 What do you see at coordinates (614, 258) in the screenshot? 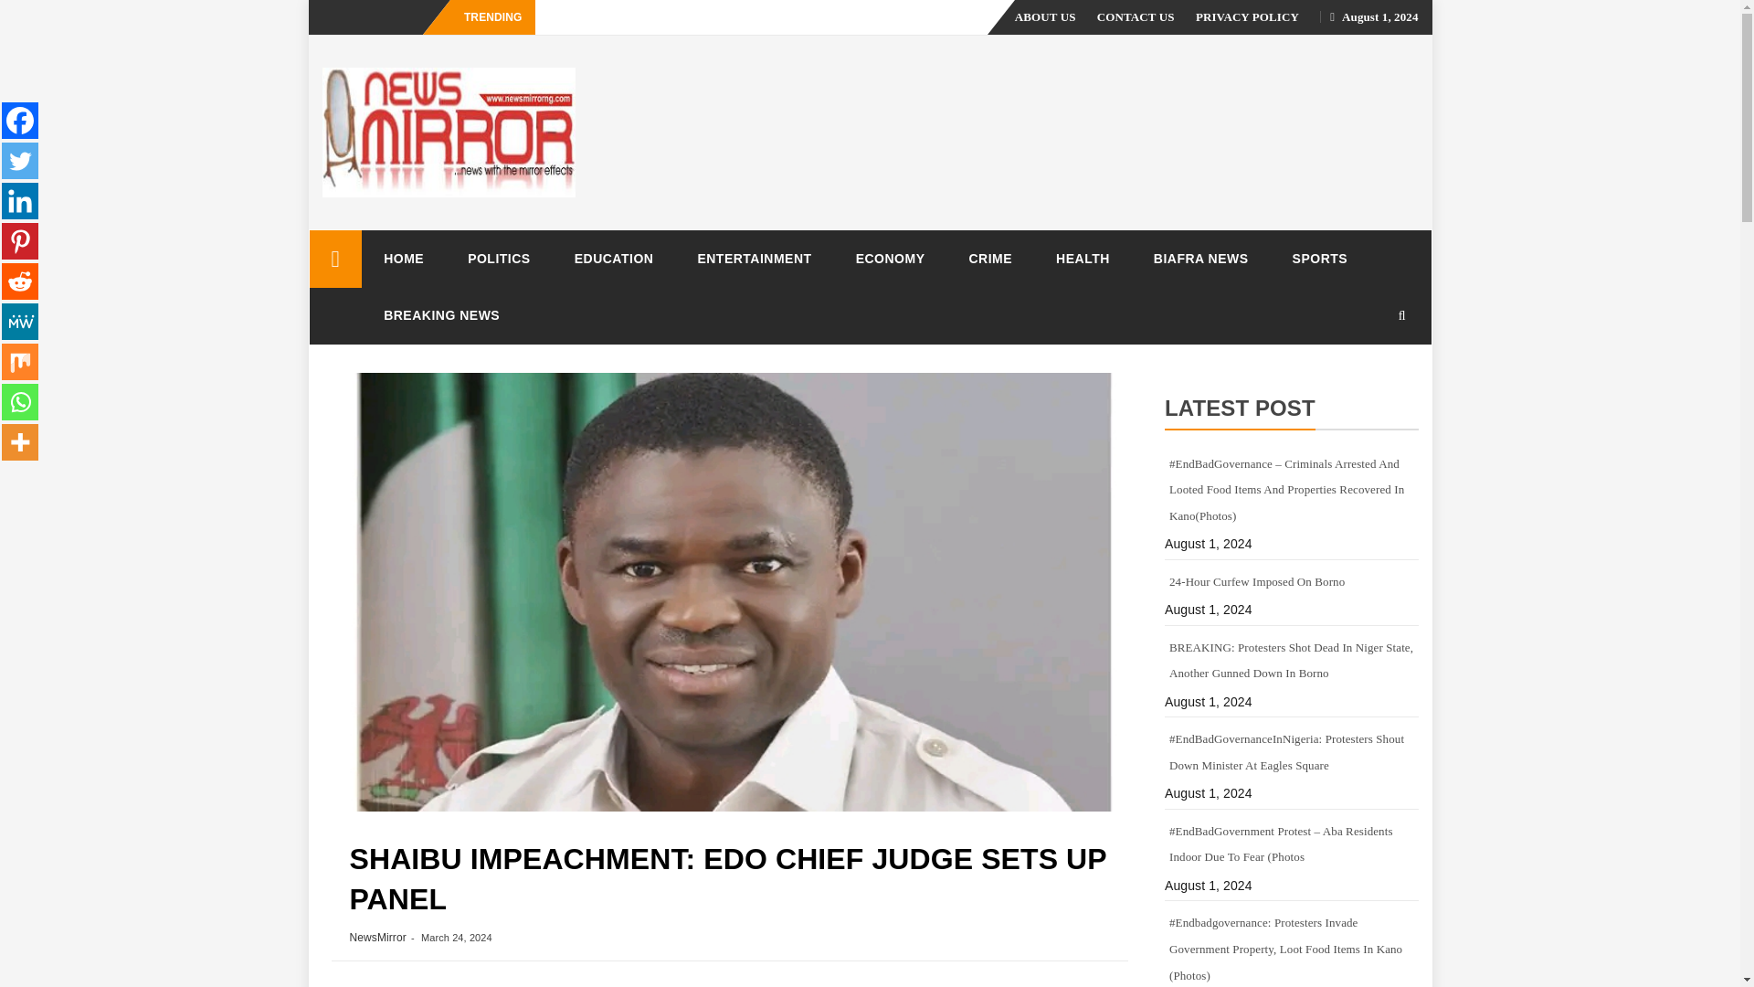
I see `EDUCATION` at bounding box center [614, 258].